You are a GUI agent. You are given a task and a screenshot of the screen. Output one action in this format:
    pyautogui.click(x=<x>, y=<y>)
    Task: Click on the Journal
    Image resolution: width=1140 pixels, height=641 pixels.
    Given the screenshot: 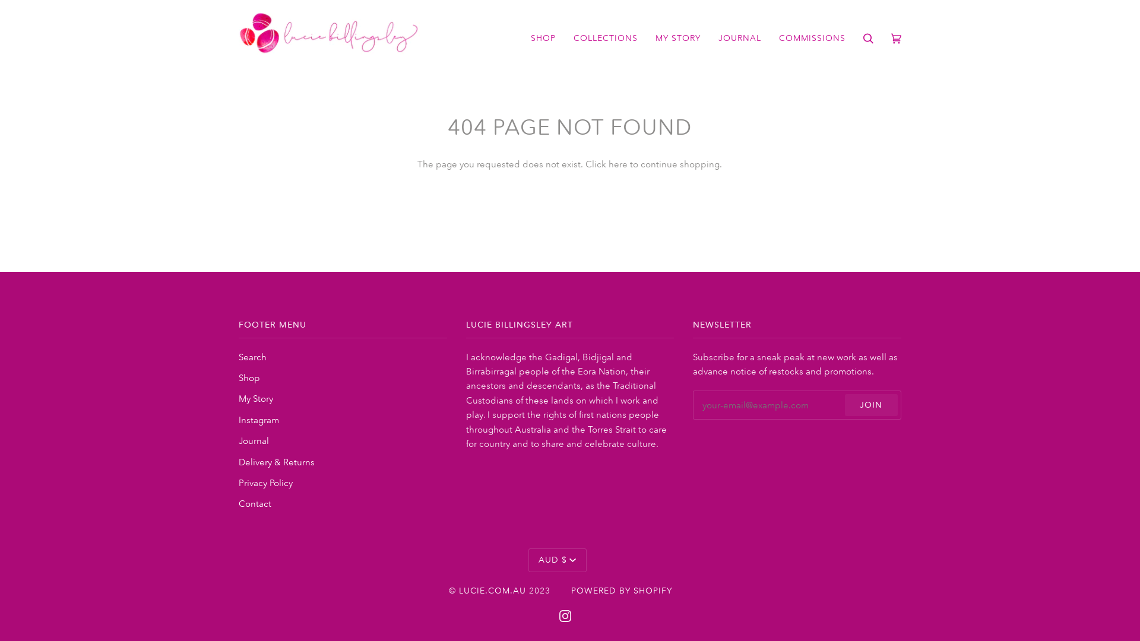 What is the action you would take?
    pyautogui.click(x=254, y=440)
    